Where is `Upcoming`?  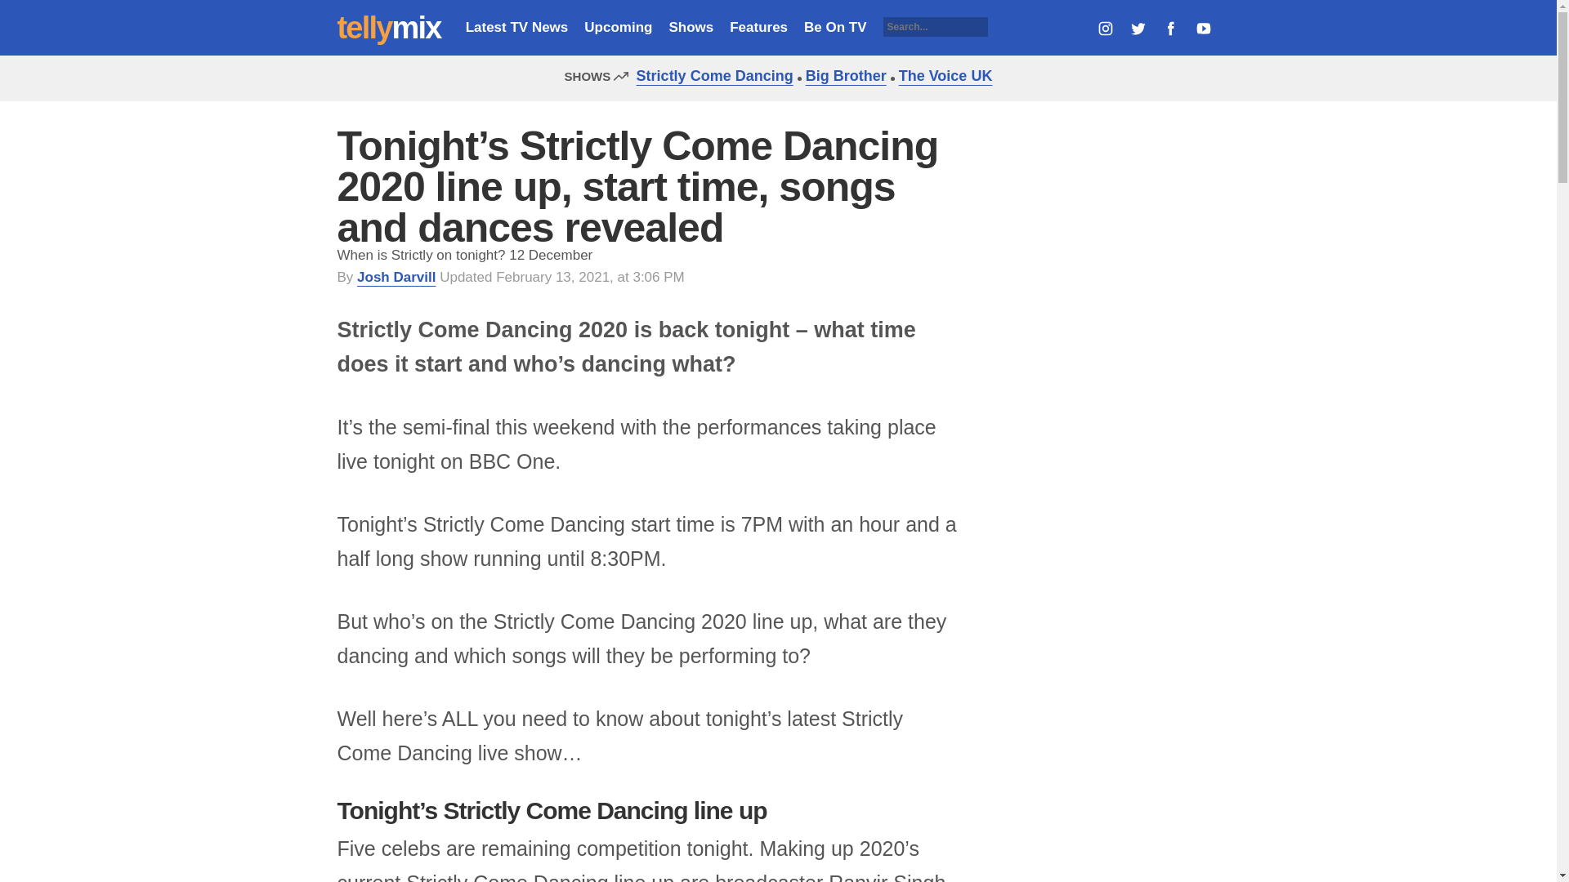
Upcoming is located at coordinates (618, 27).